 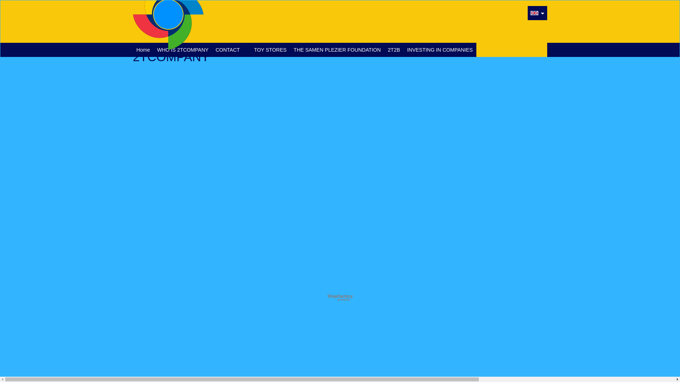 I want to click on Home, so click(x=143, y=50).